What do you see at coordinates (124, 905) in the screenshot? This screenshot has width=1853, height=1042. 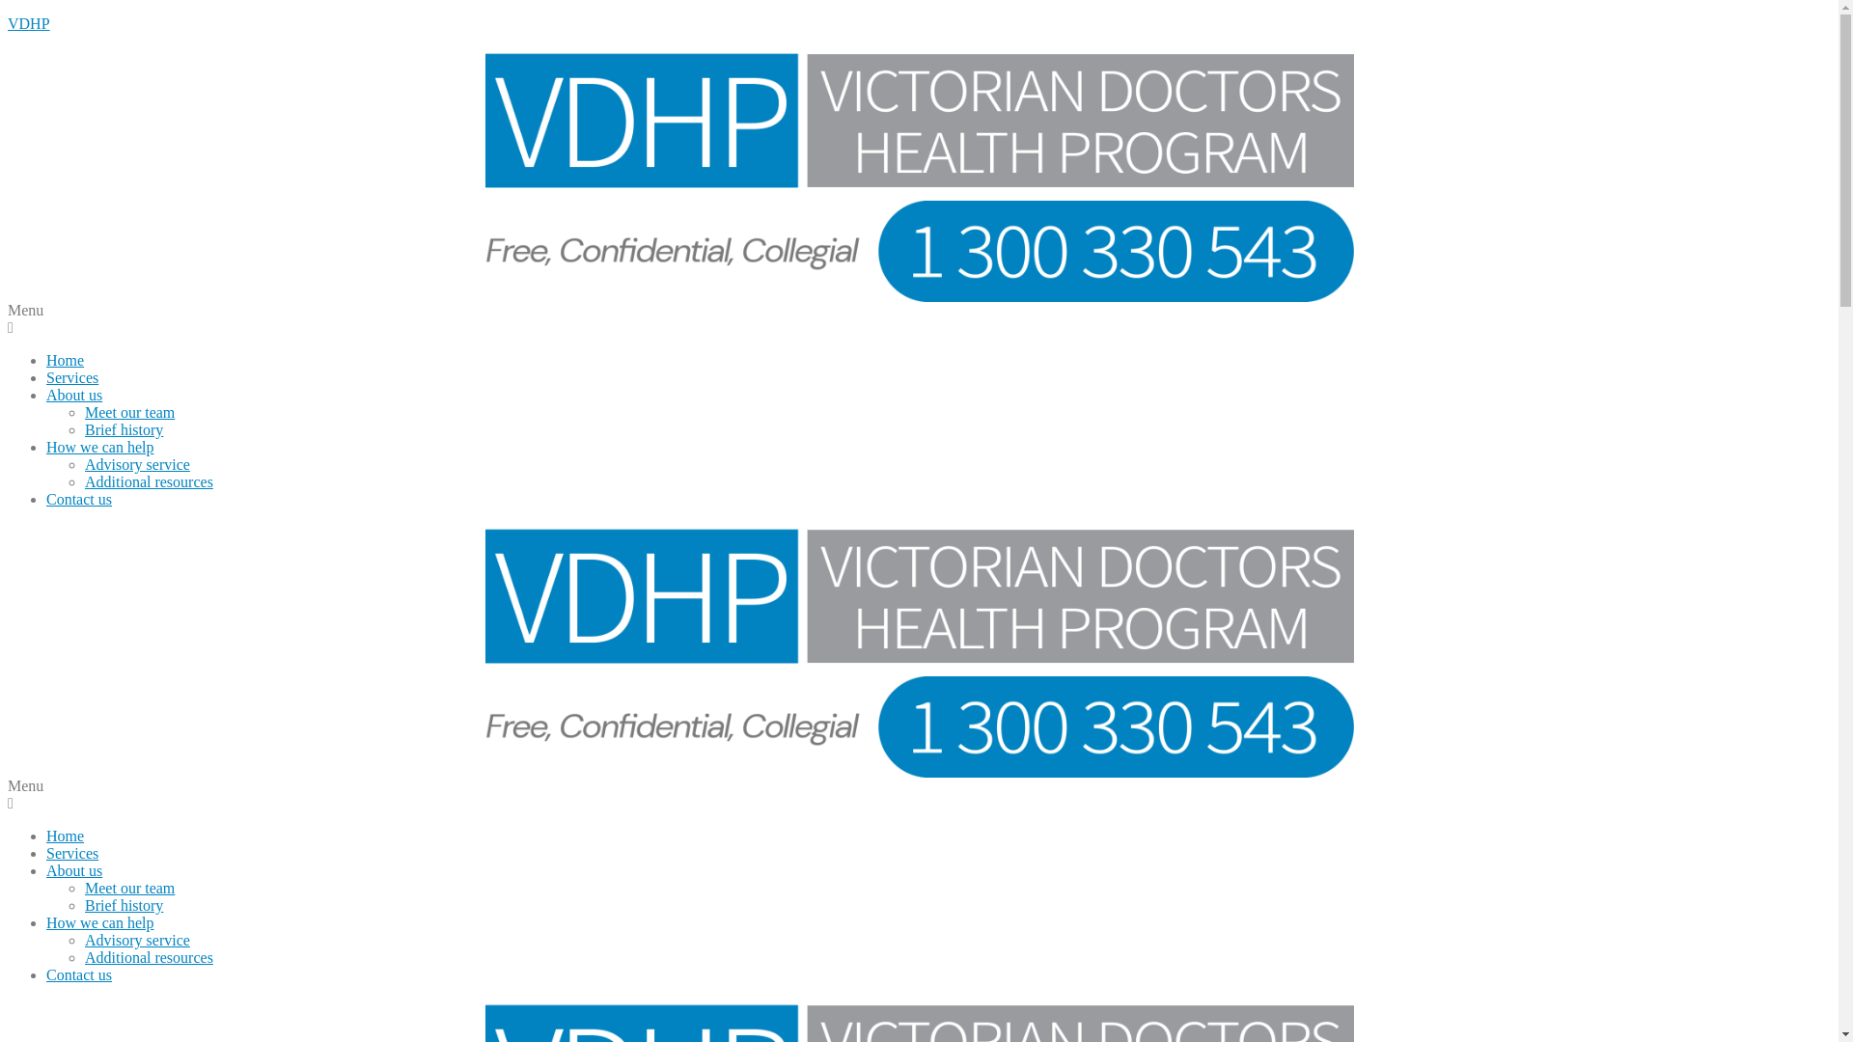 I see `Brief history` at bounding box center [124, 905].